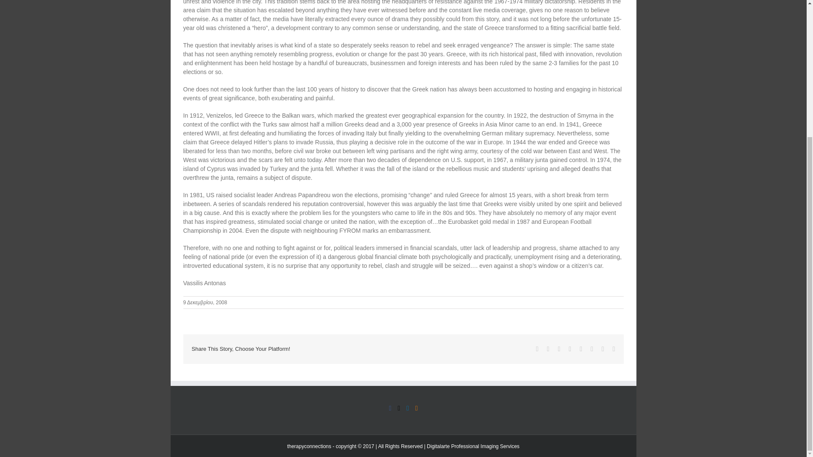 The image size is (813, 457). Describe the element at coordinates (548, 349) in the screenshot. I see `X` at that location.